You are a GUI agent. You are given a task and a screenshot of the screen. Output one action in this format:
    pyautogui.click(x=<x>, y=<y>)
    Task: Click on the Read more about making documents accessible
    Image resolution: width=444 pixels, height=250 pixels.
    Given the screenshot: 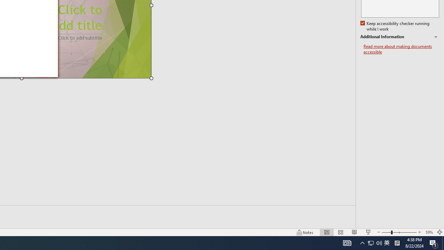 What is the action you would take?
    pyautogui.click(x=401, y=49)
    